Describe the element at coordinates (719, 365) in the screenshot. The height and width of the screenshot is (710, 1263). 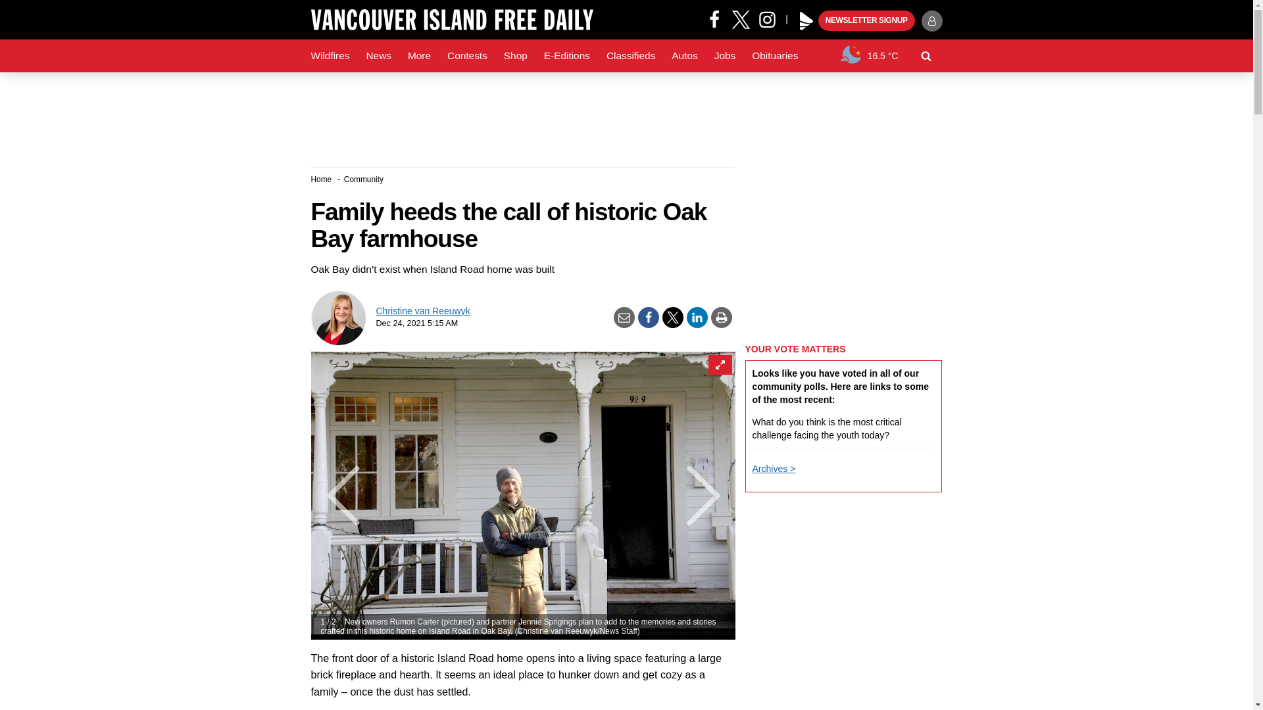
I see `Expand` at that location.